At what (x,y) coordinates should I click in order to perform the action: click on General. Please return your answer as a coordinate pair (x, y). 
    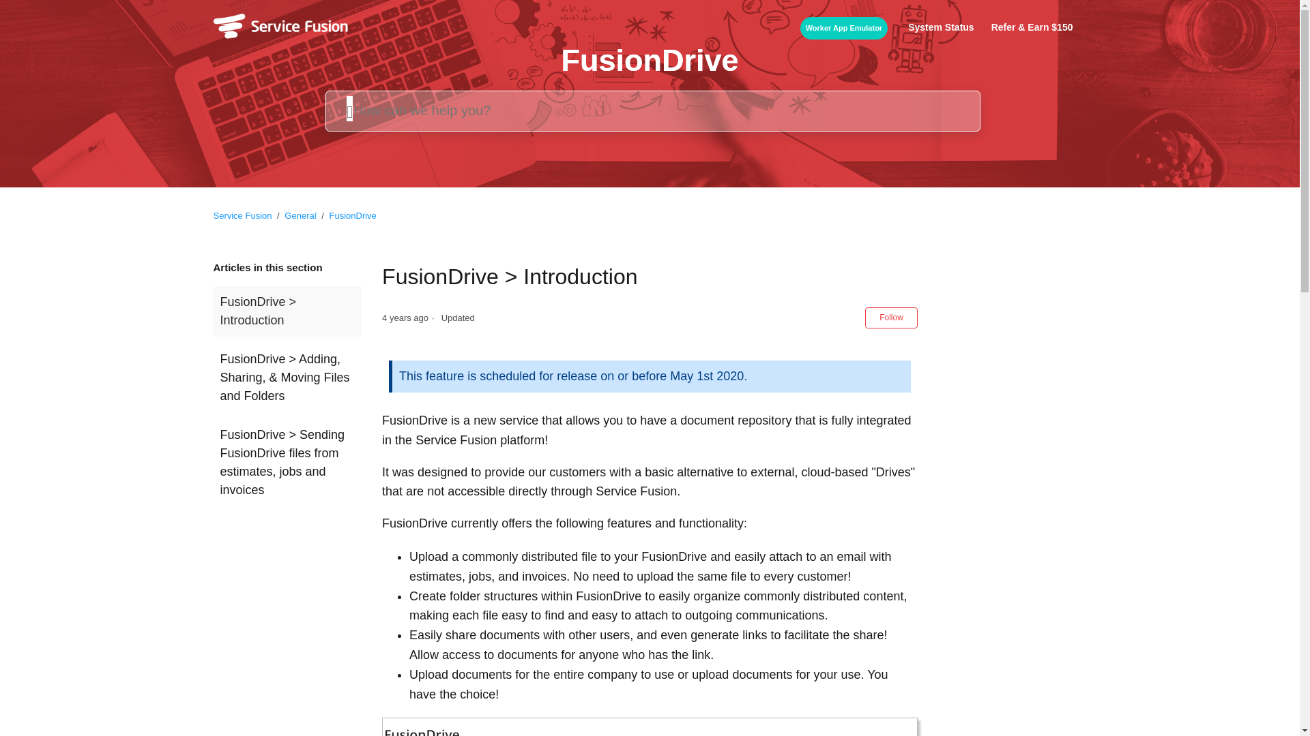
    Looking at the image, I should click on (300, 215).